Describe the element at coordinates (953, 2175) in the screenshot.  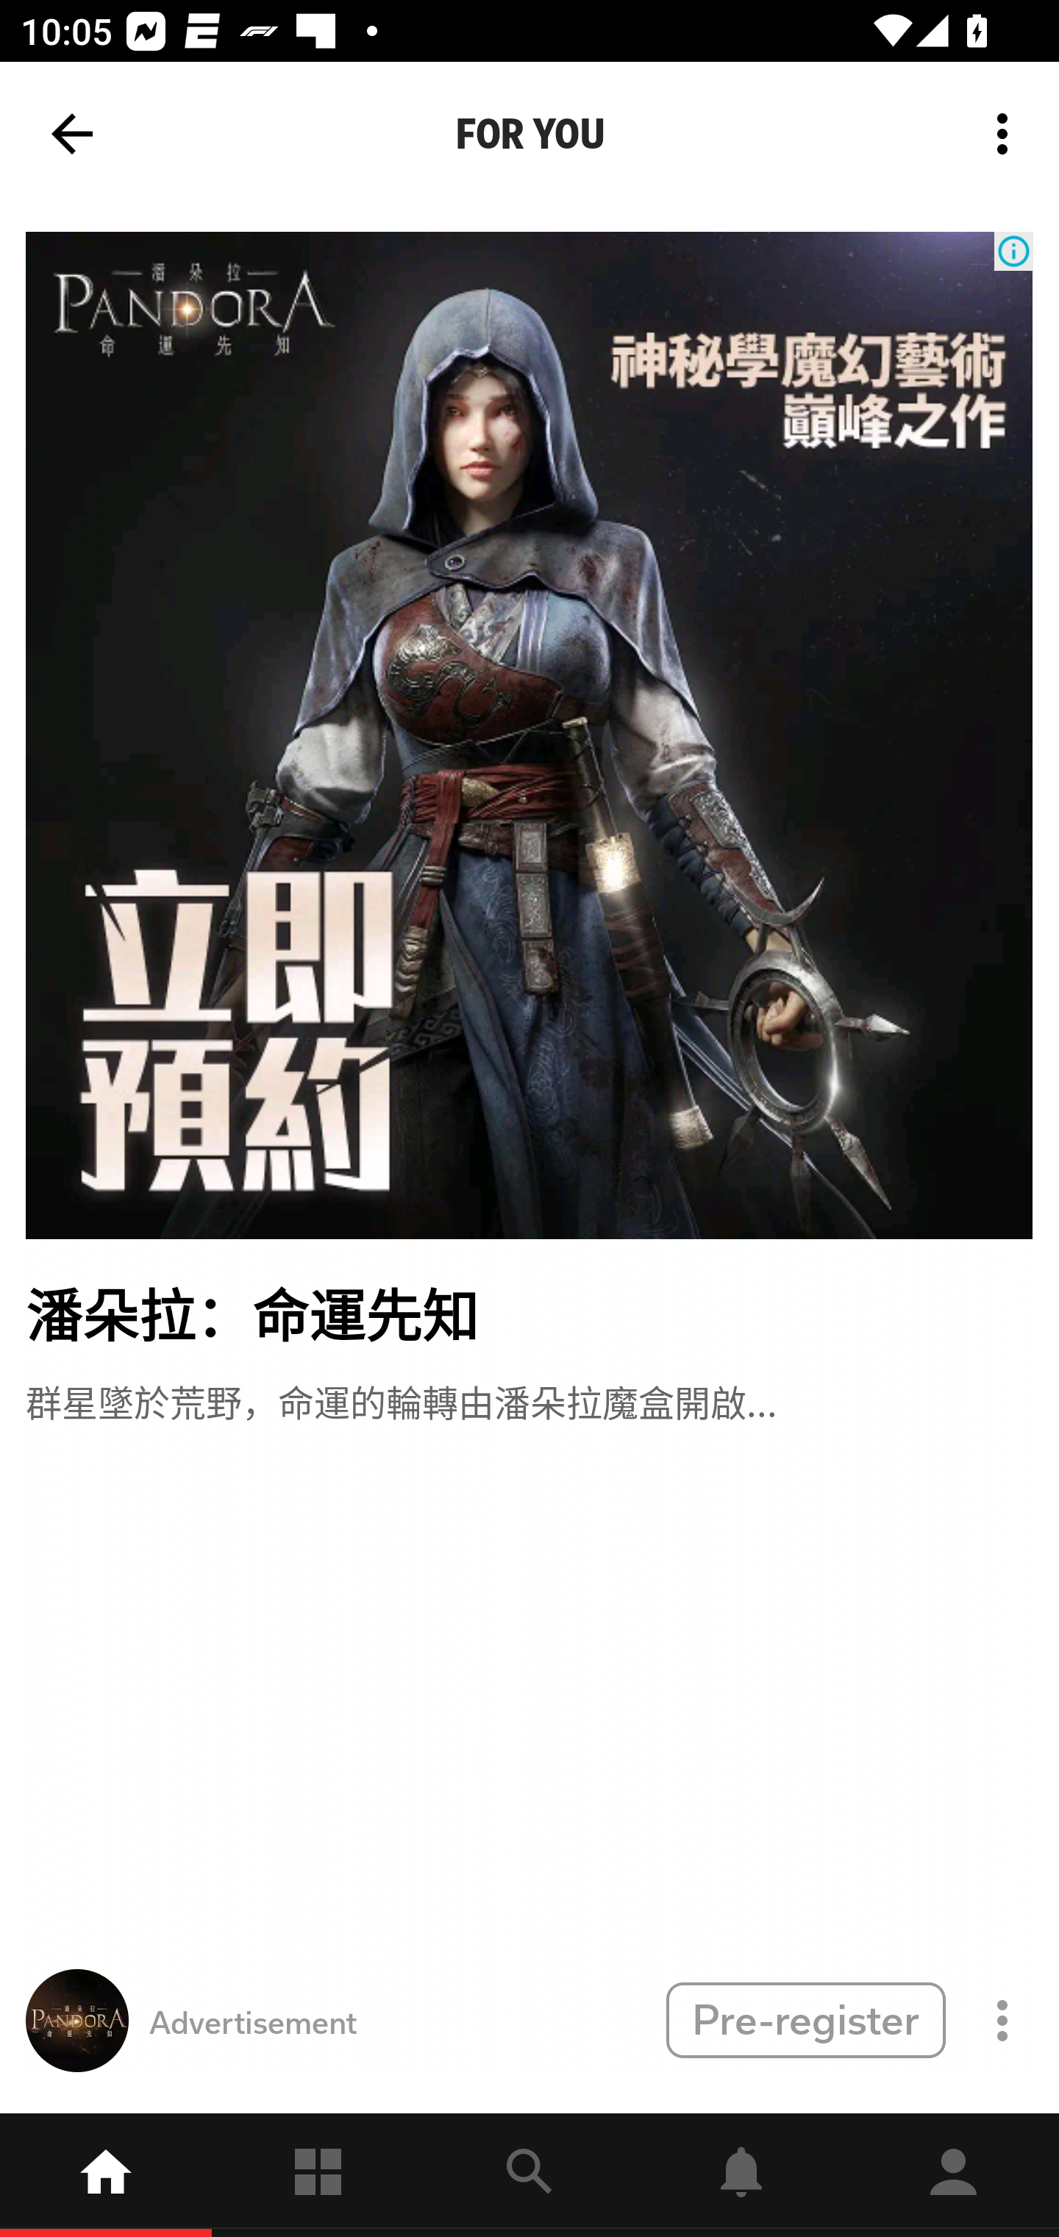
I see `Profile` at that location.